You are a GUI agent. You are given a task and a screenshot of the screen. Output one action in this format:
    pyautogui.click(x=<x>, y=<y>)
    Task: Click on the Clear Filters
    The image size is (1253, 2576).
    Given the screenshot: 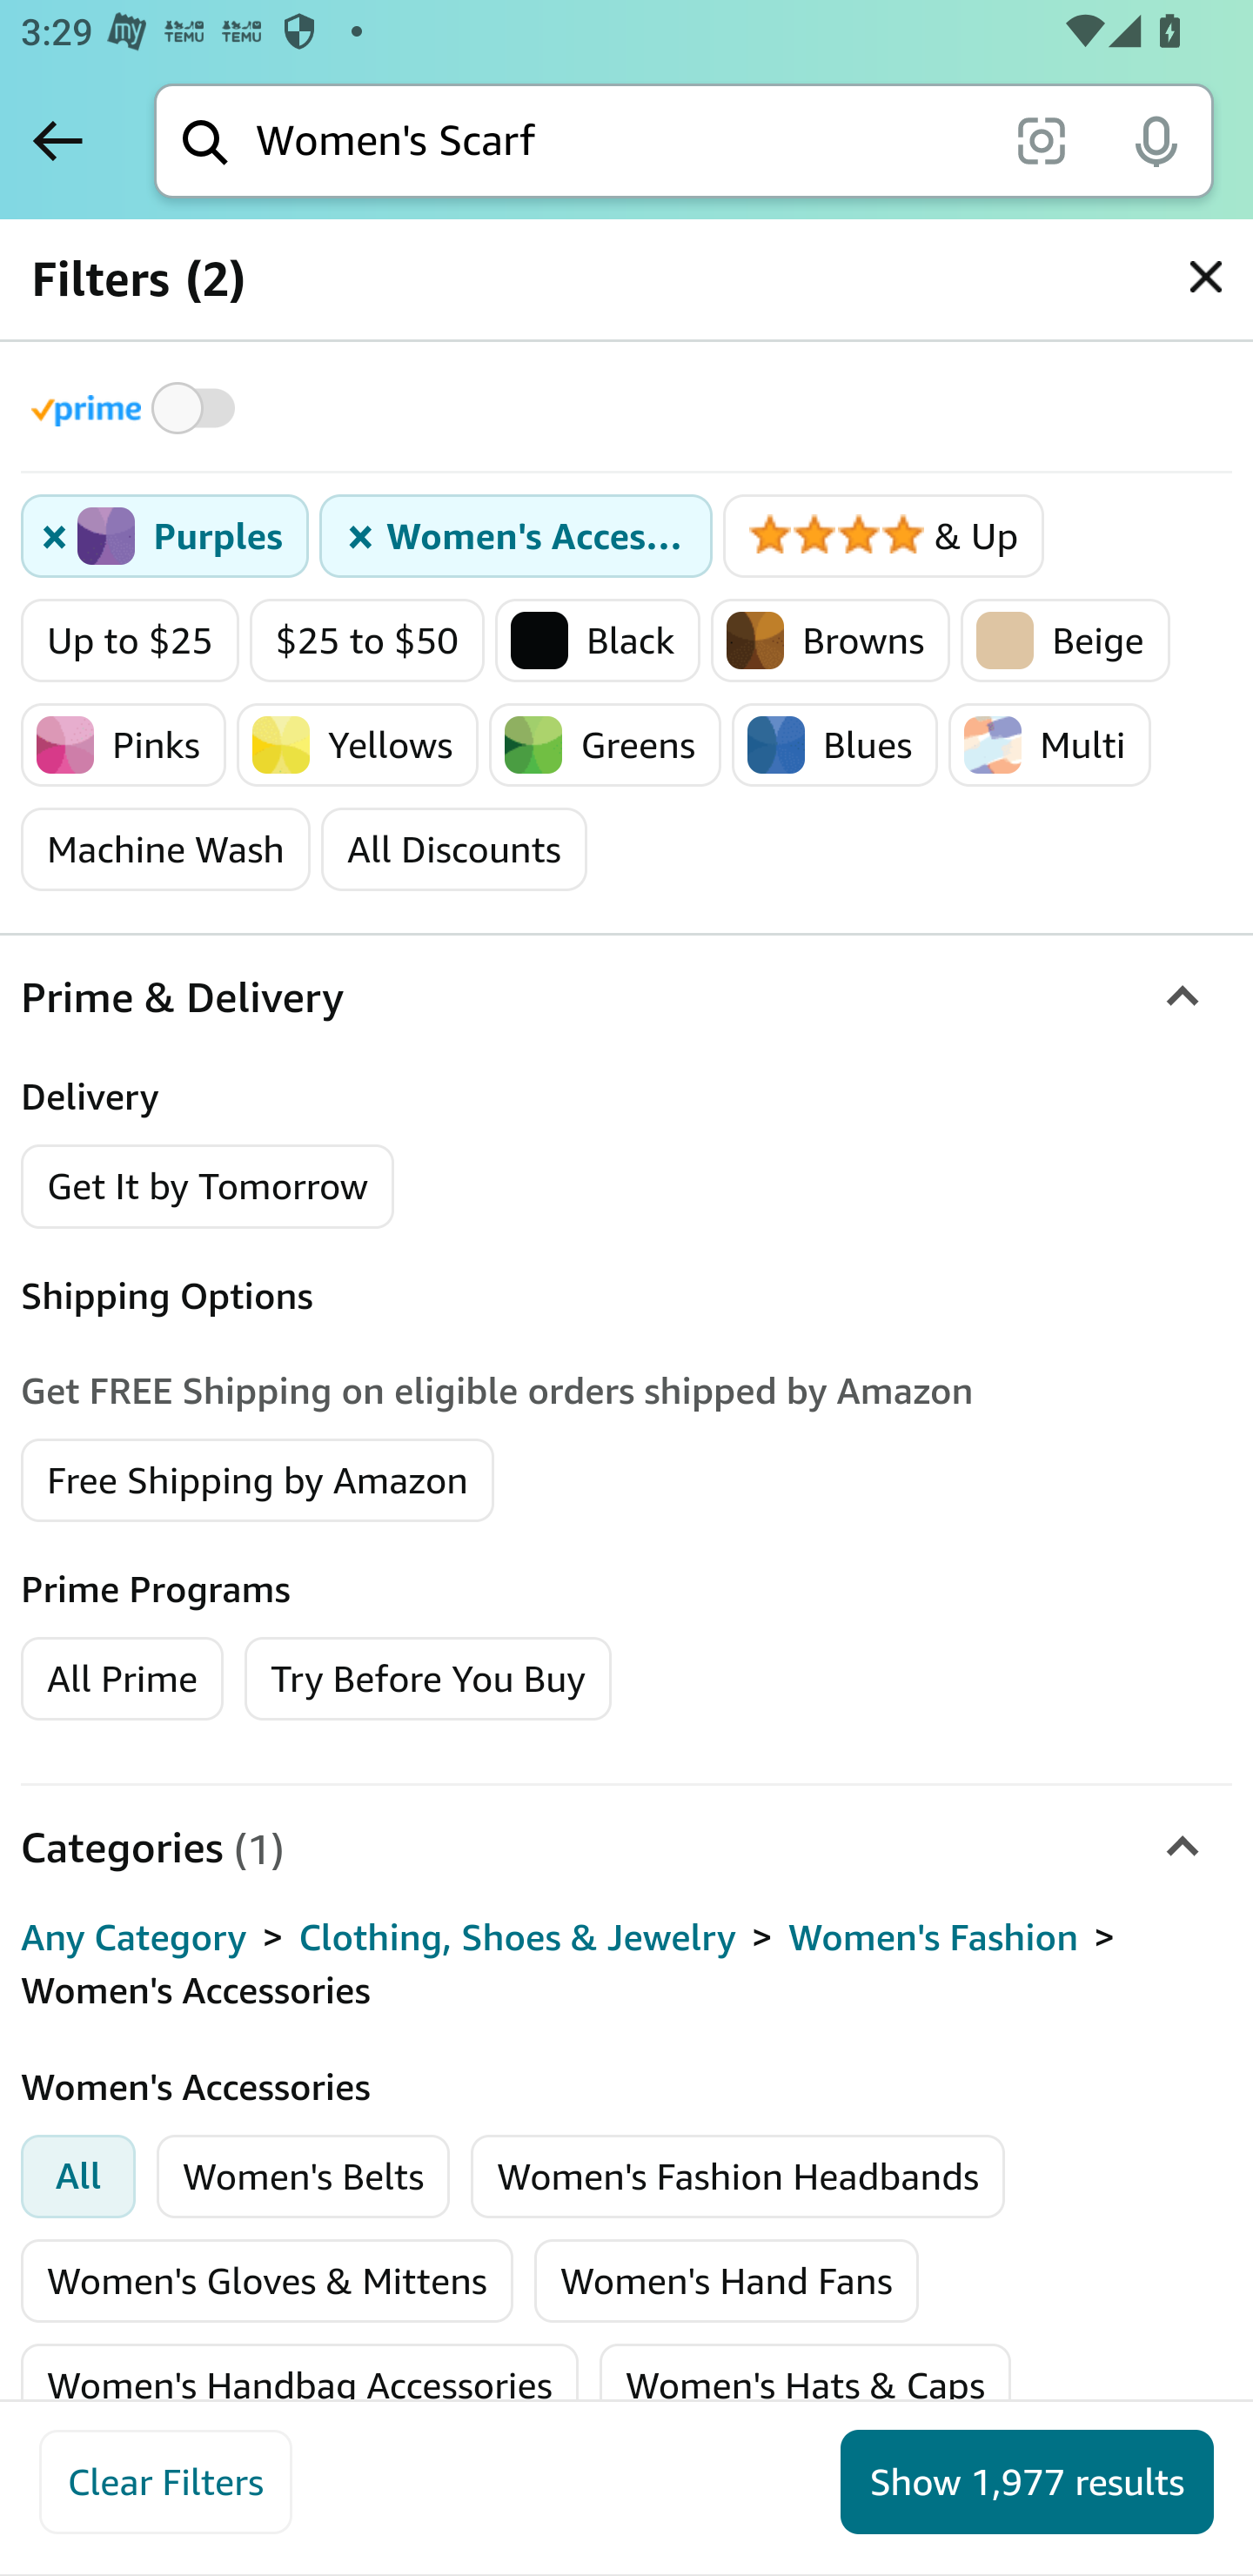 What is the action you would take?
    pyautogui.click(x=165, y=2482)
    